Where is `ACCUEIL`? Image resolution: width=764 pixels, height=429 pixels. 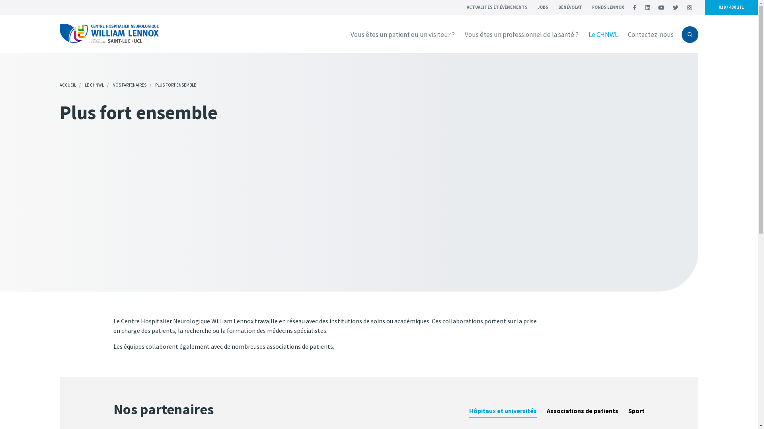 ACCUEIL is located at coordinates (68, 85).